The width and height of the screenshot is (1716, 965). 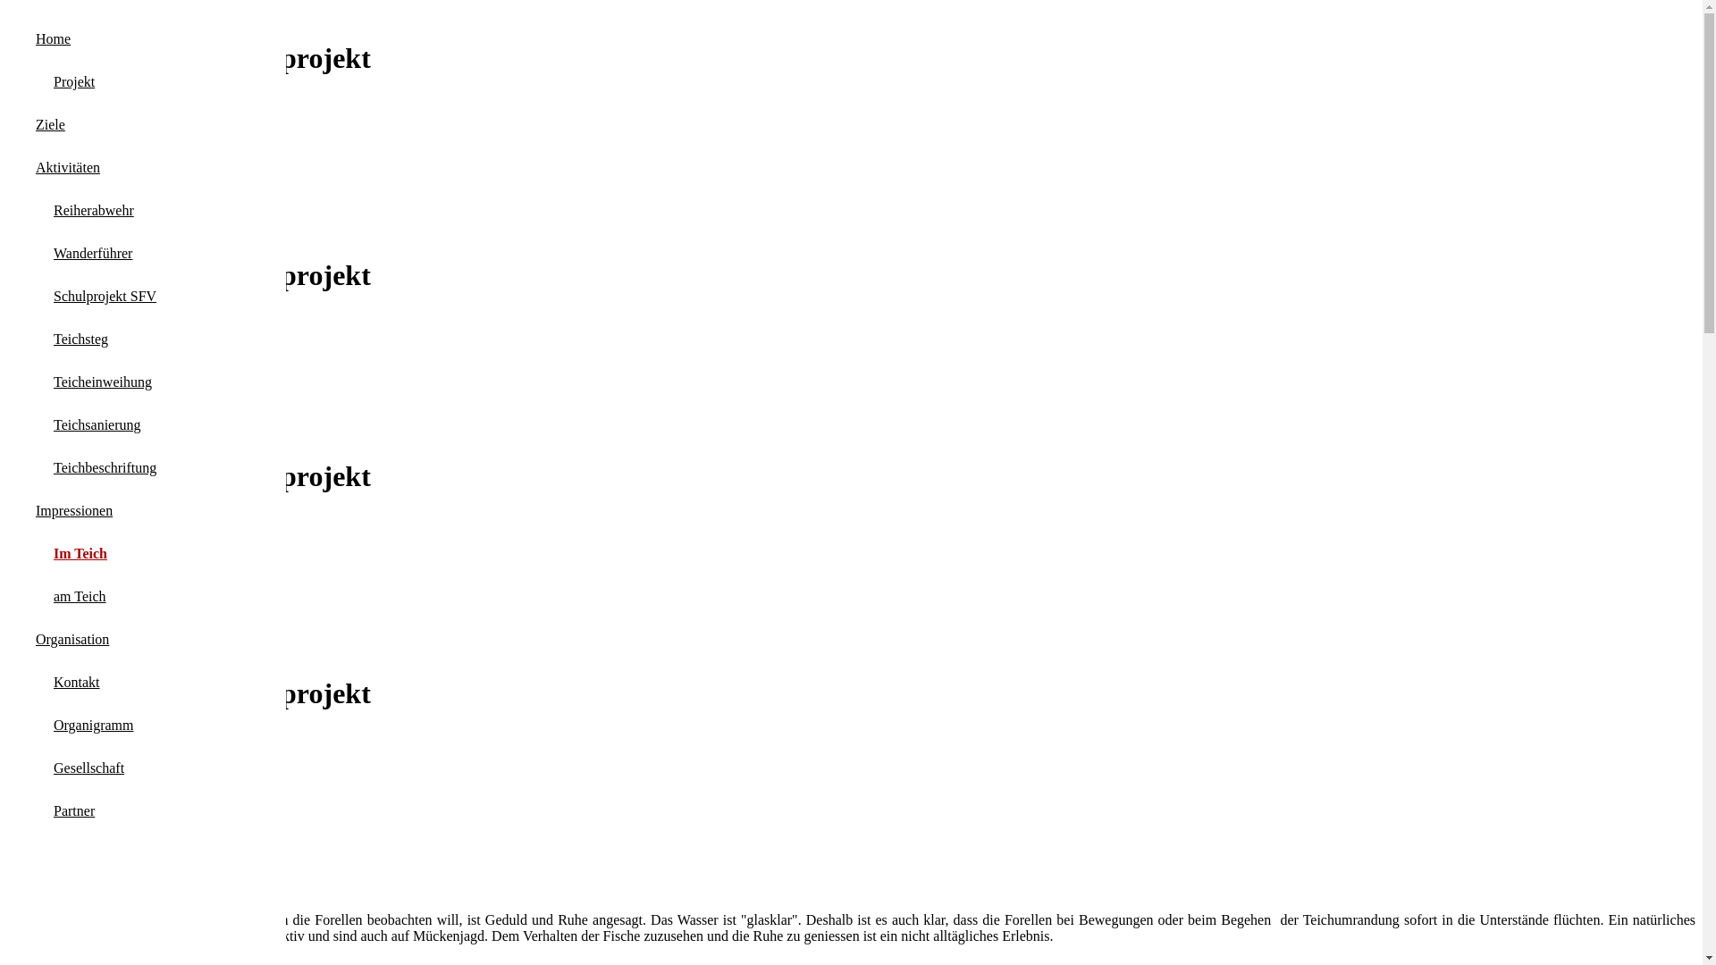 I want to click on Organigramm, so click(x=84, y=726).